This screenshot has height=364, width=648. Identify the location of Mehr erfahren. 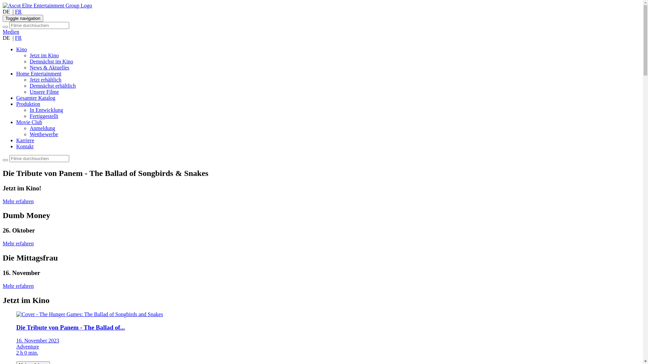
(18, 202).